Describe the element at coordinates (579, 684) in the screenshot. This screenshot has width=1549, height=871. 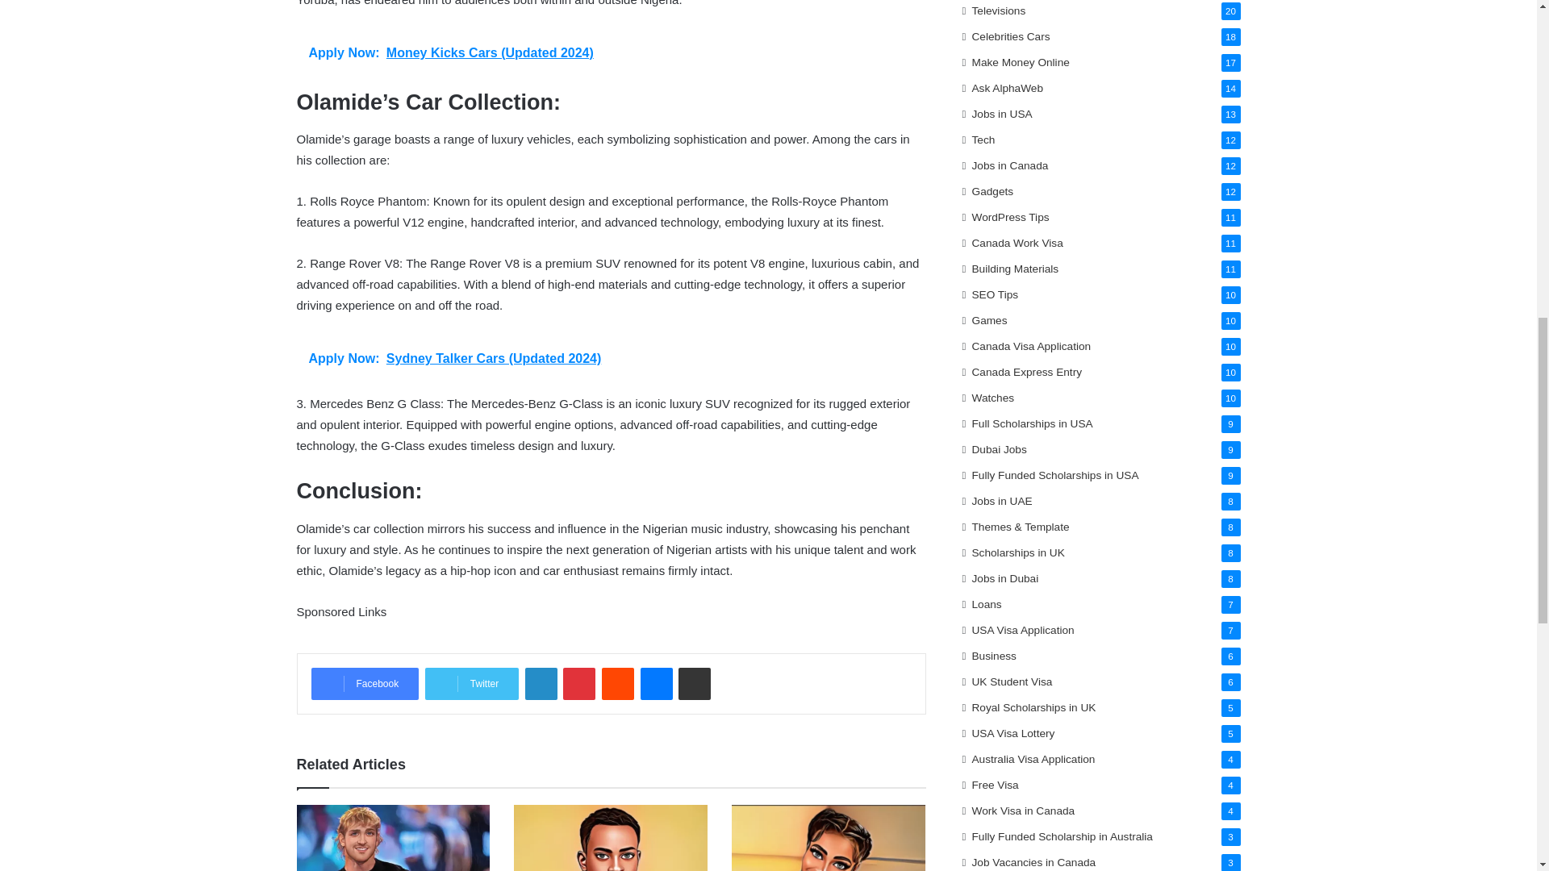
I see `Pinterest` at that location.